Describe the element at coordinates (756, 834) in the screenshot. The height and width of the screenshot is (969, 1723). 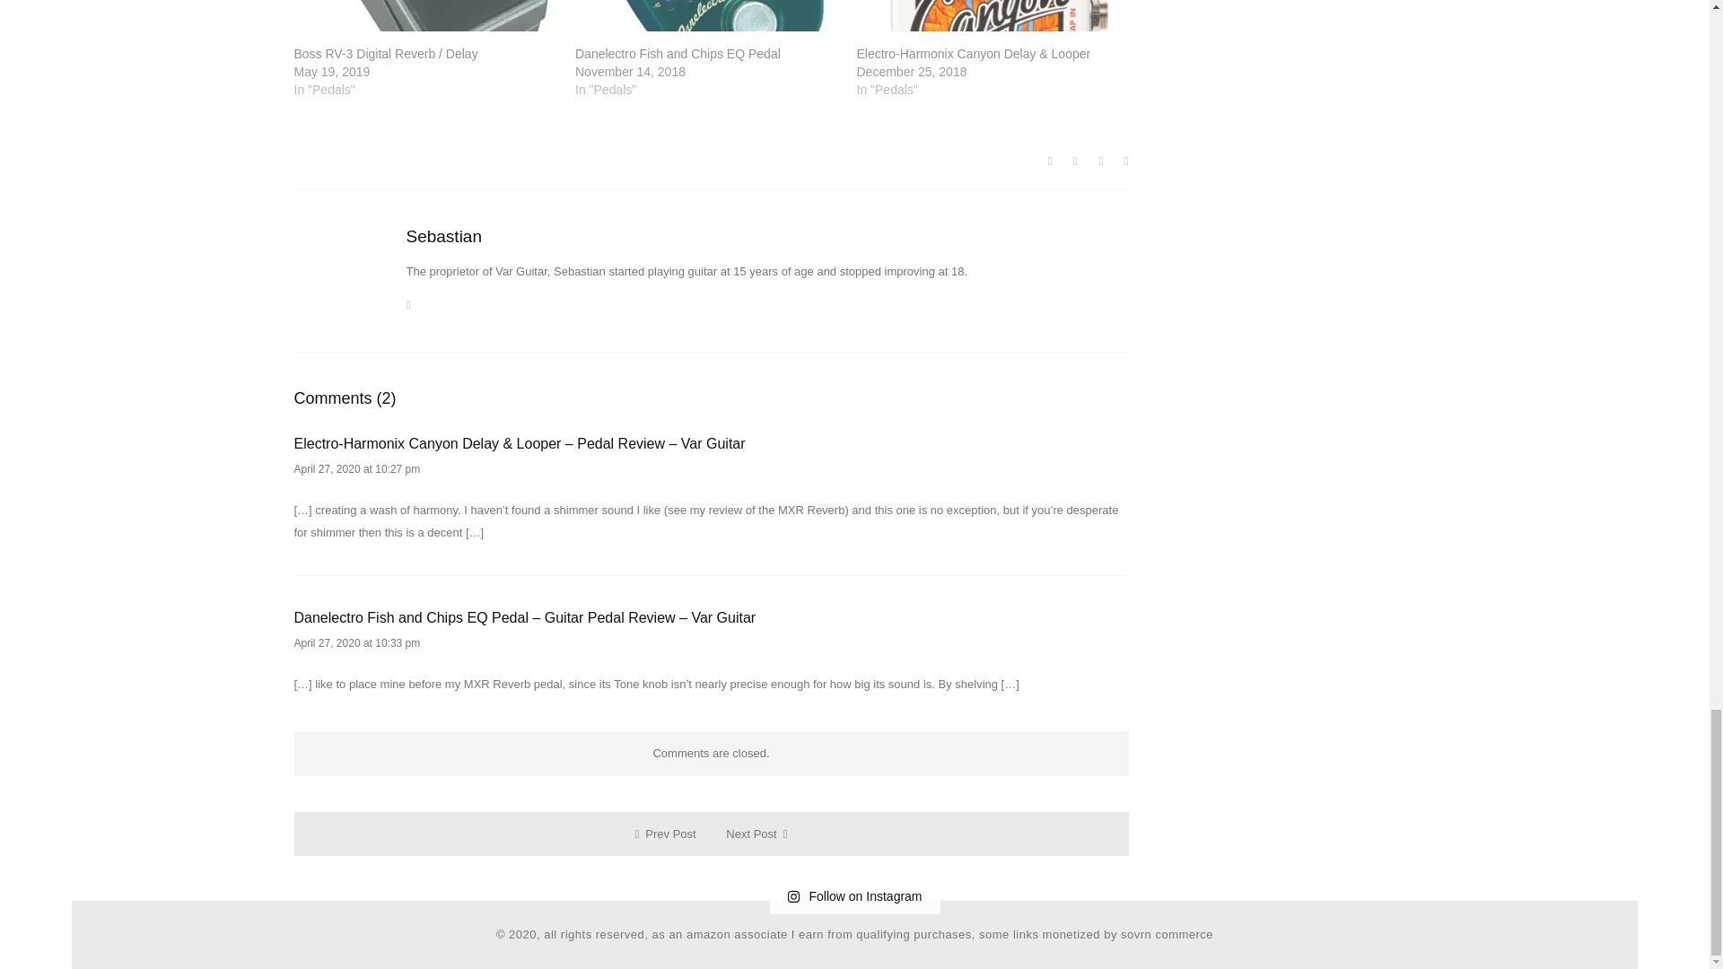
I see `Next Post` at that location.